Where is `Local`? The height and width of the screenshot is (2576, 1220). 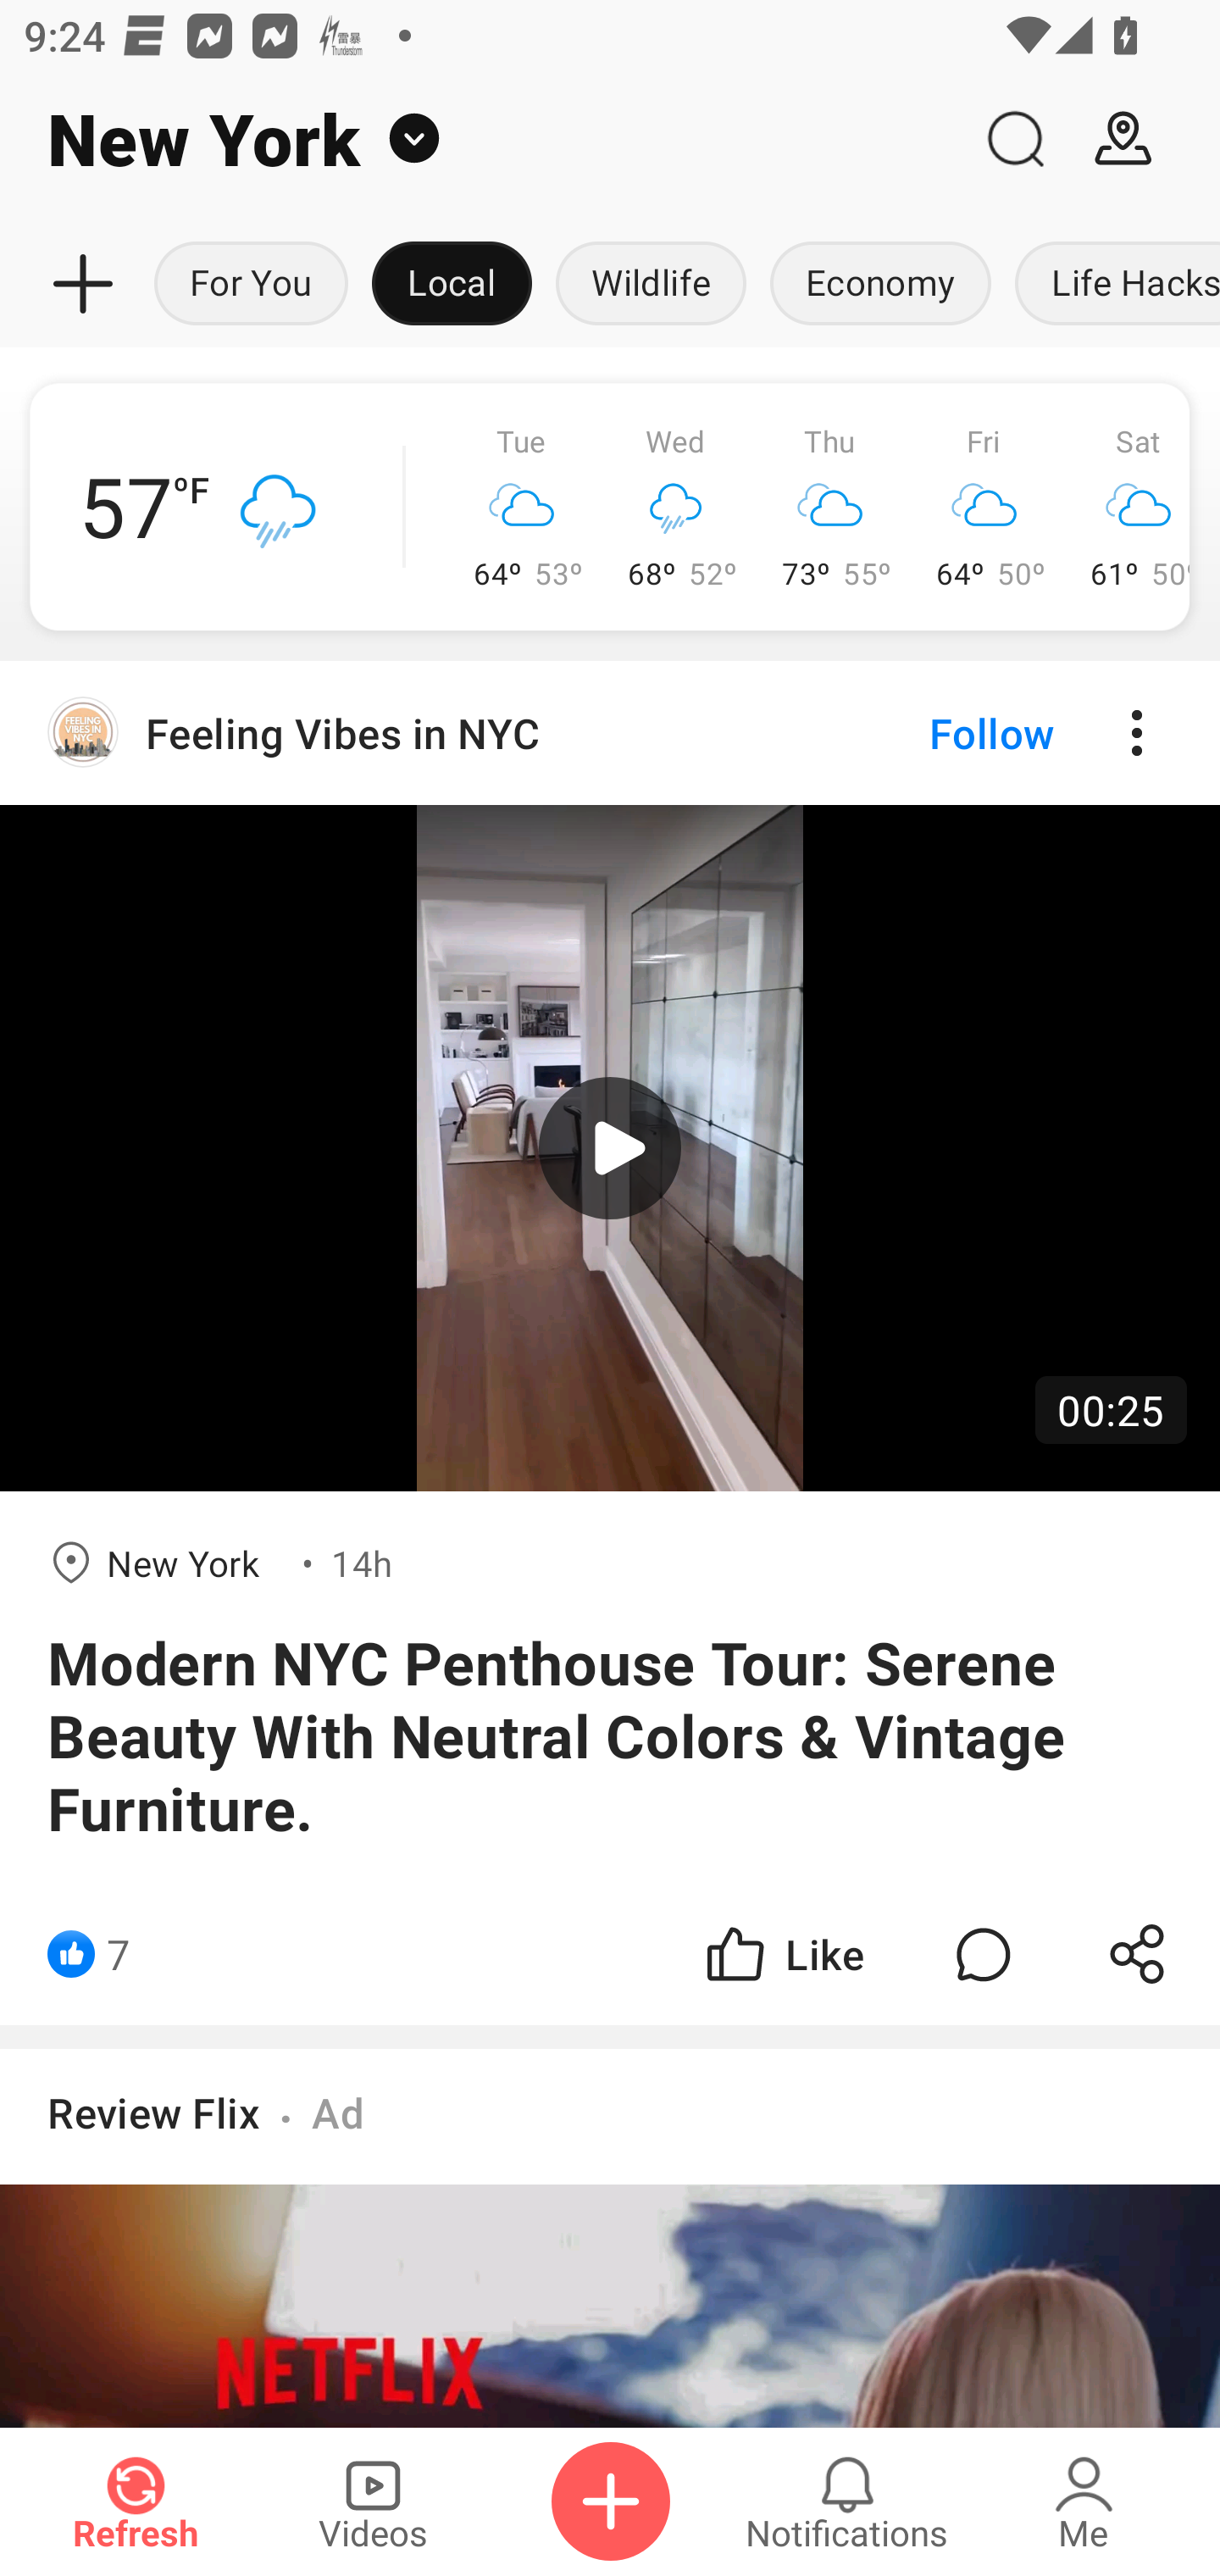
Local is located at coordinates (452, 285).